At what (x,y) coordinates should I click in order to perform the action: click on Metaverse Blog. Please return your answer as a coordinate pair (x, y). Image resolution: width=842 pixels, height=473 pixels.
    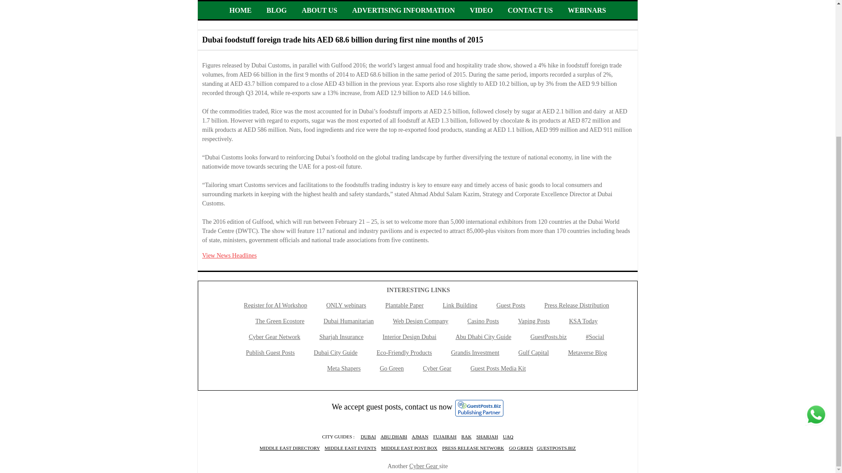
    Looking at the image, I should click on (587, 353).